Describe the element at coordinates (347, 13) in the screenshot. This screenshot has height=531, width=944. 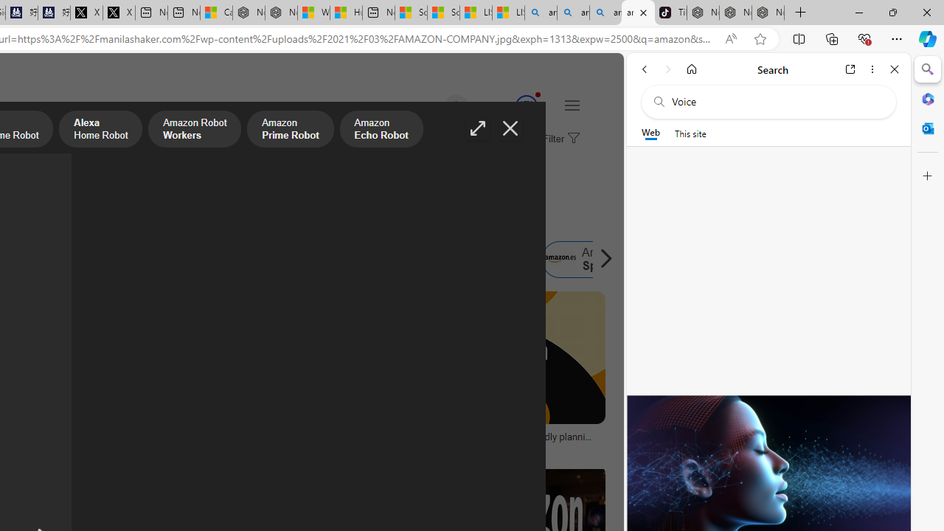
I see `Huge shark washes ashore at New York City beach | Watch` at that location.